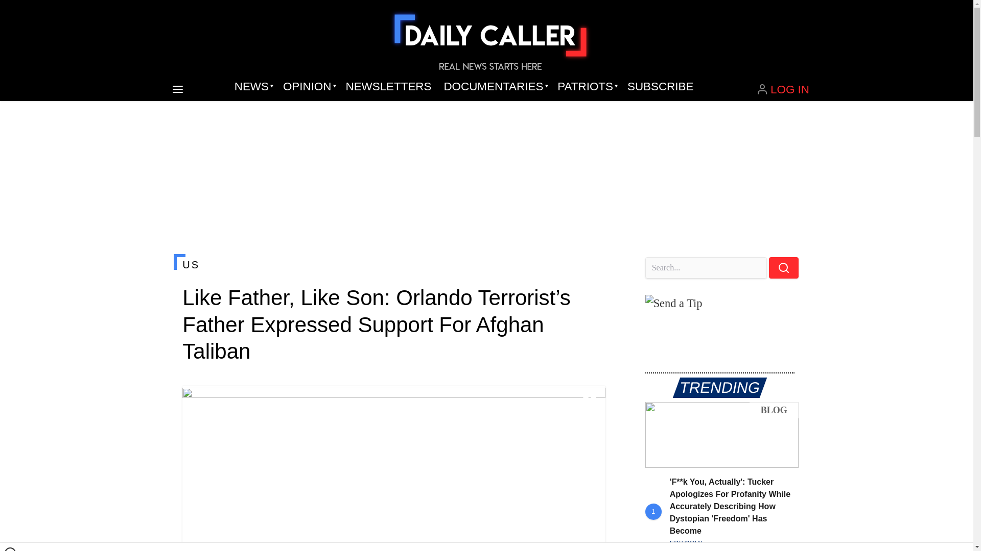 This screenshot has height=551, width=981. What do you see at coordinates (10, 549) in the screenshot?
I see `Close window` at bounding box center [10, 549].